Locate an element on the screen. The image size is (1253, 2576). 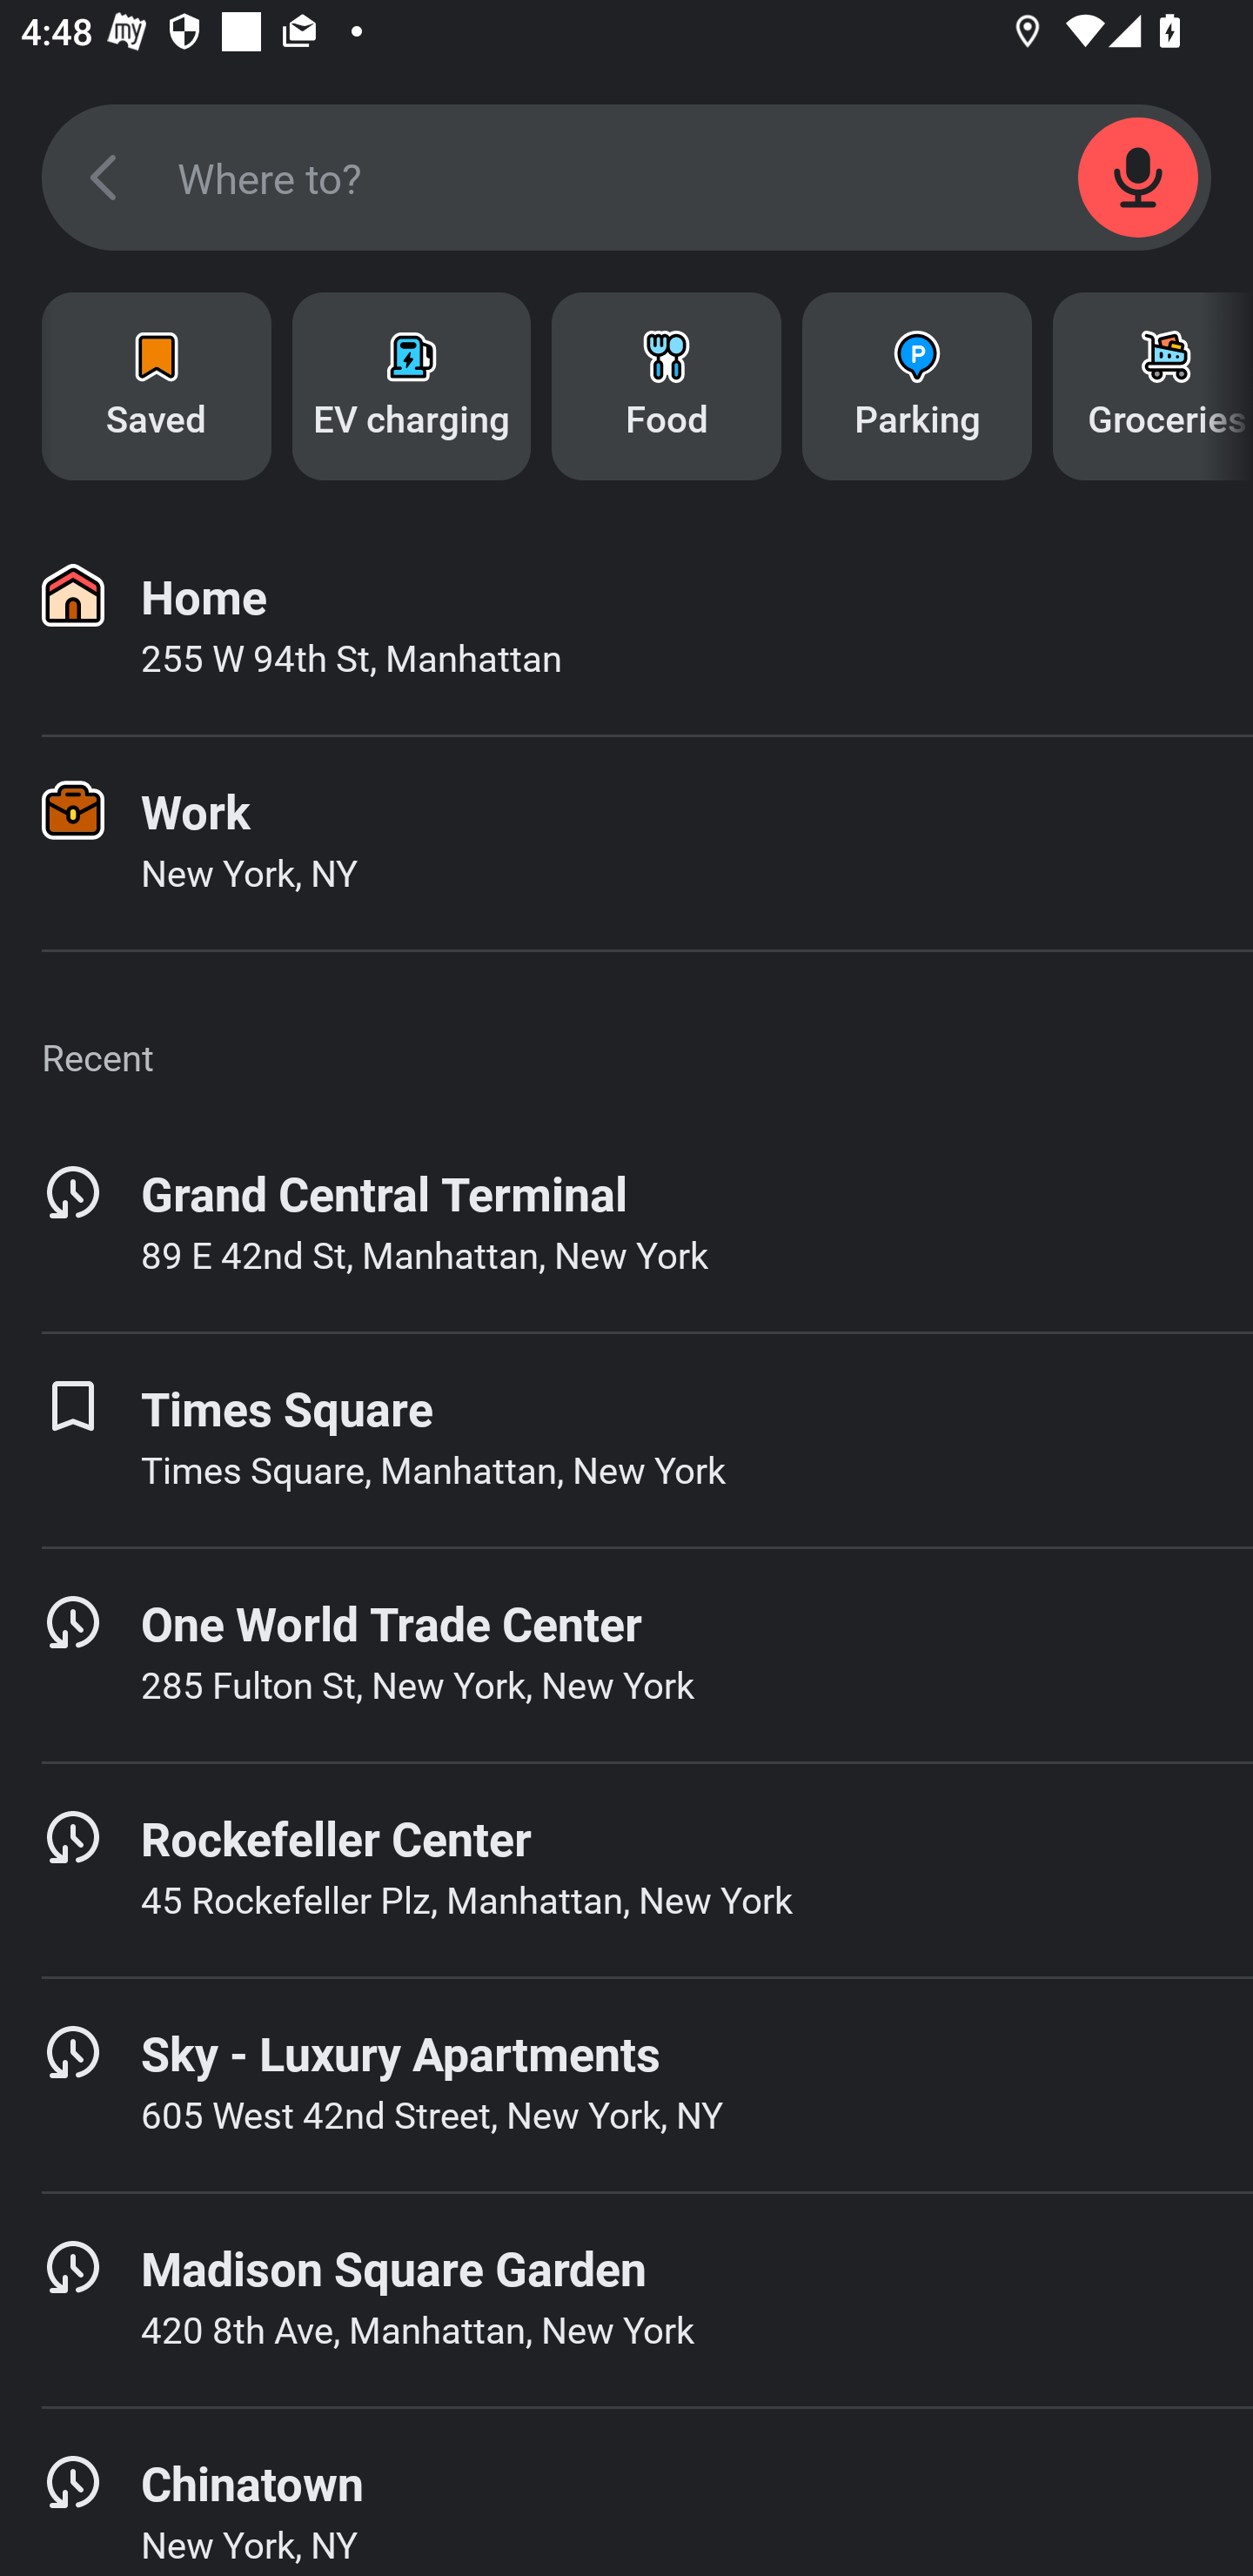
EV charging is located at coordinates (411, 386).